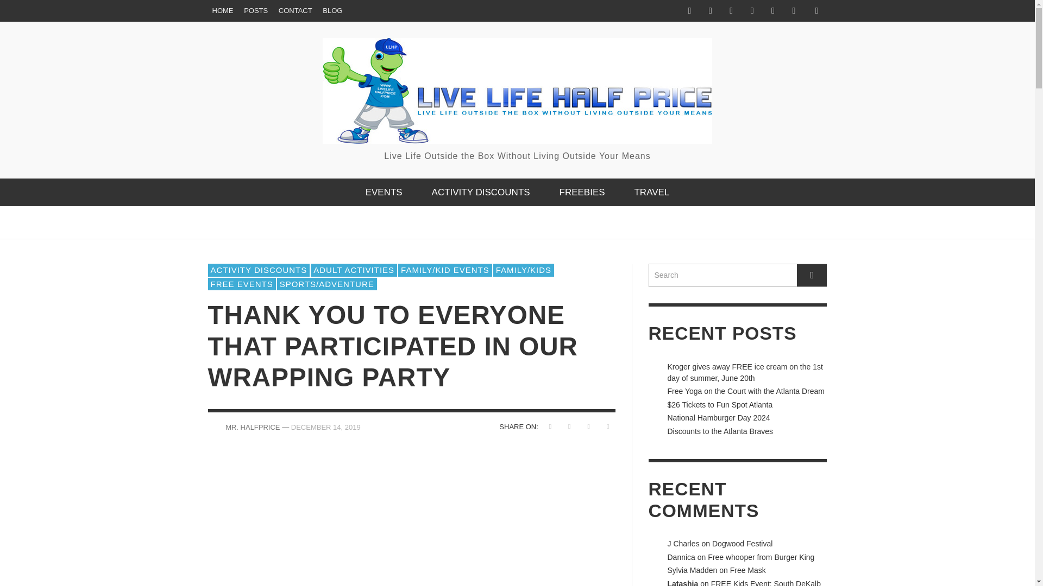 The image size is (1043, 586). What do you see at coordinates (738, 276) in the screenshot?
I see `Search` at bounding box center [738, 276].